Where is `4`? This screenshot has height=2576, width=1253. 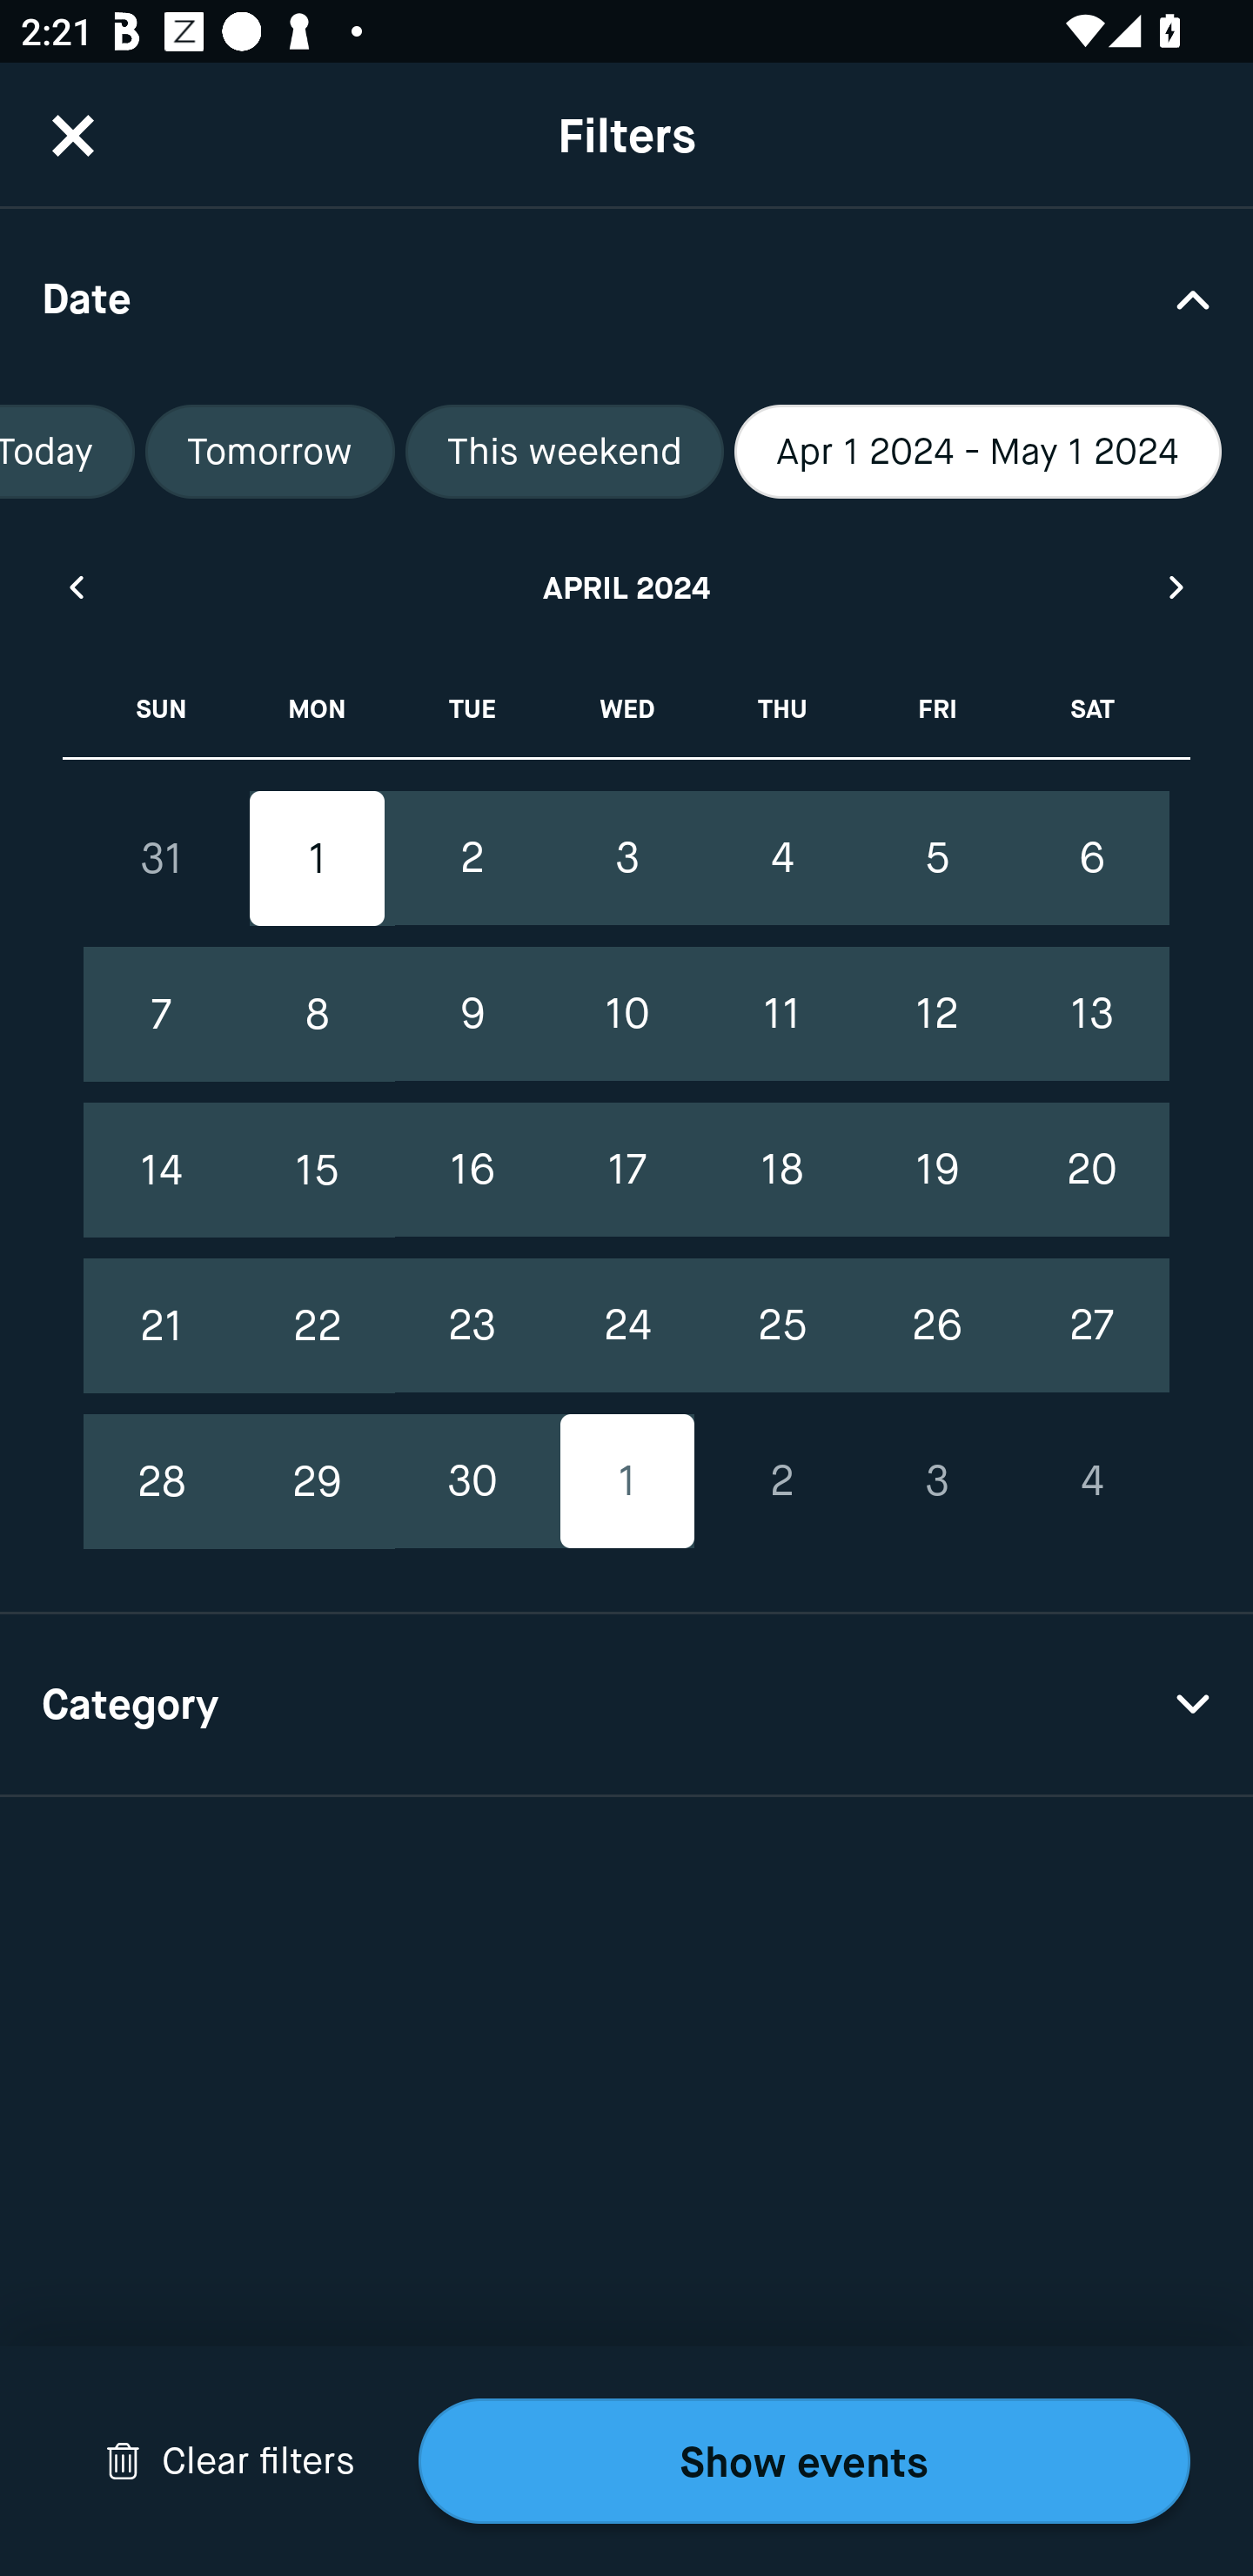 4 is located at coordinates (1091, 1481).